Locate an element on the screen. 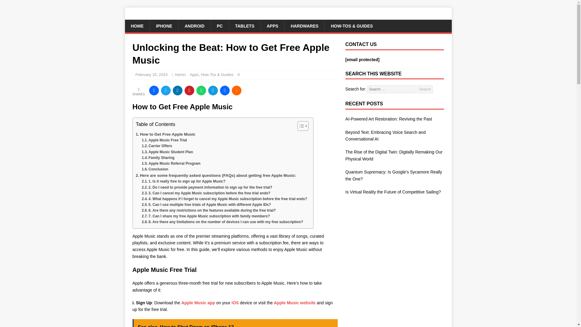 The image size is (581, 327). Apple Music Referral Program is located at coordinates (171, 163).